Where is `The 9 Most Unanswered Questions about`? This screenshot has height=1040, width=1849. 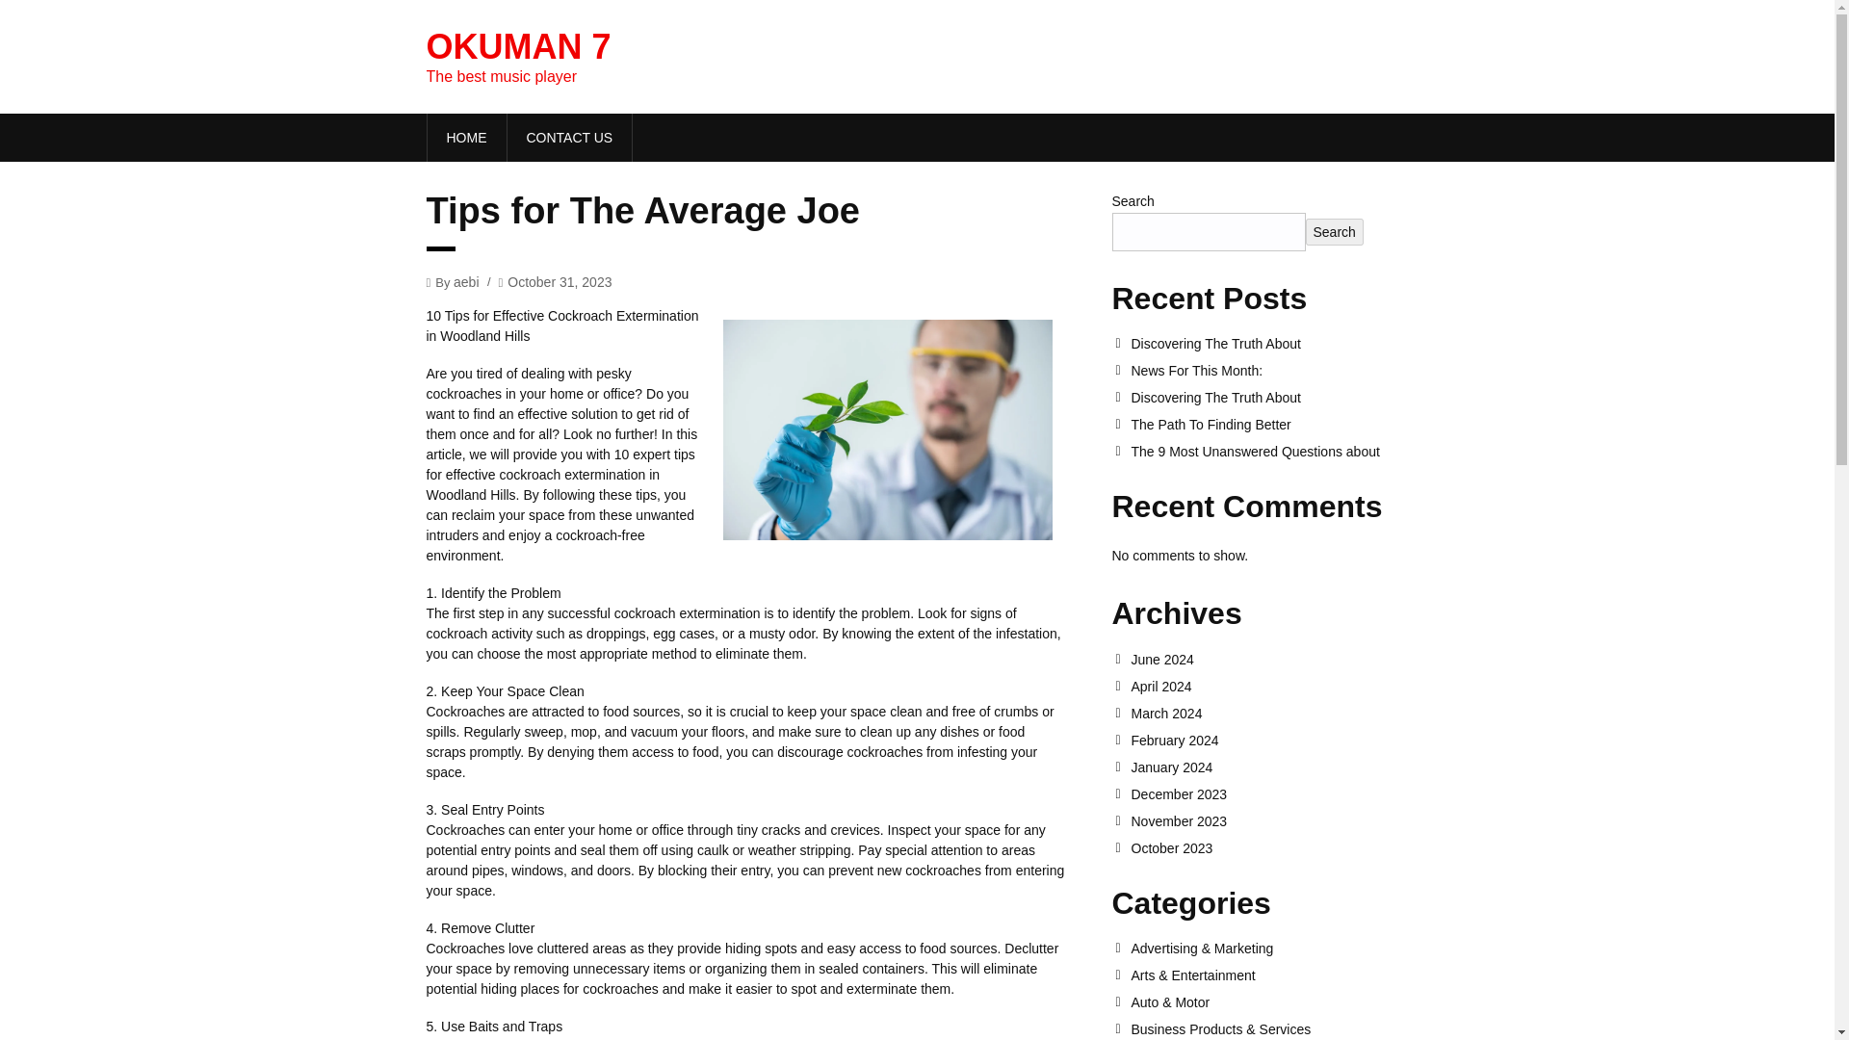
The 9 Most Unanswered Questions about is located at coordinates (1268, 452).